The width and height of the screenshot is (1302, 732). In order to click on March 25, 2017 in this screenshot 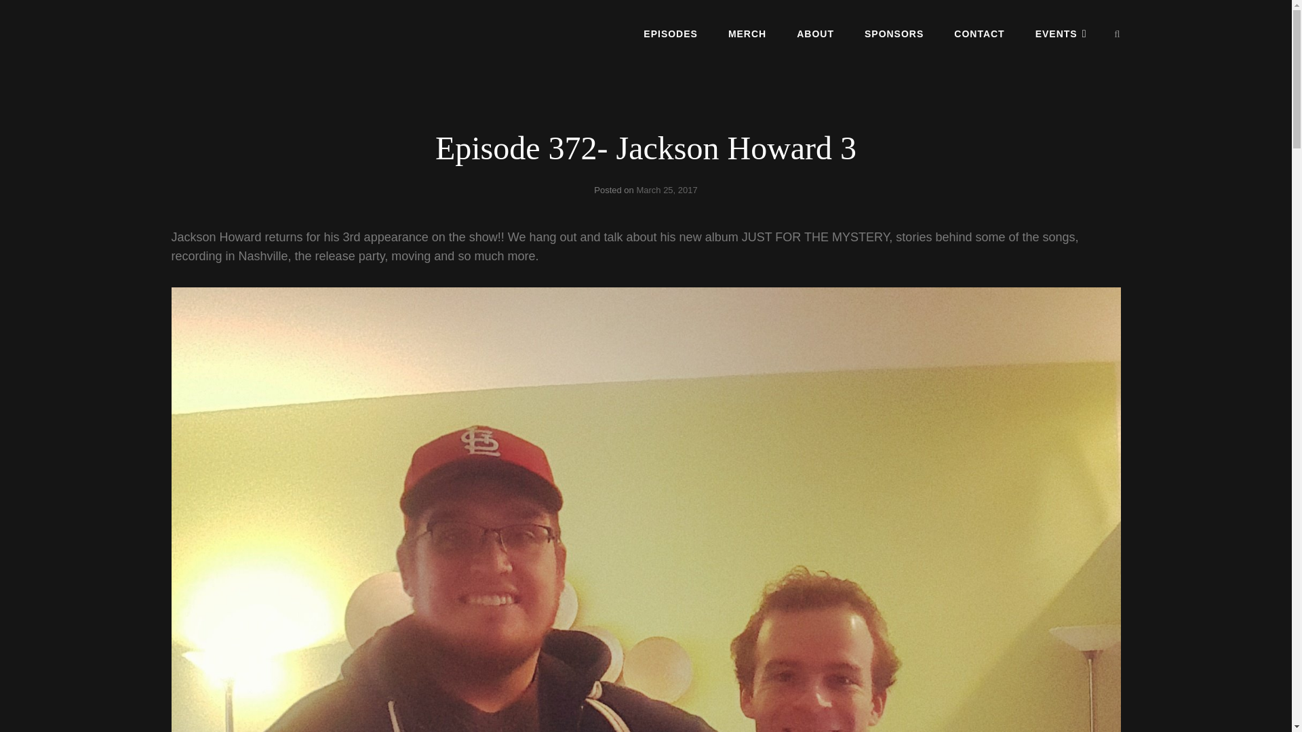, I will do `click(666, 190)`.